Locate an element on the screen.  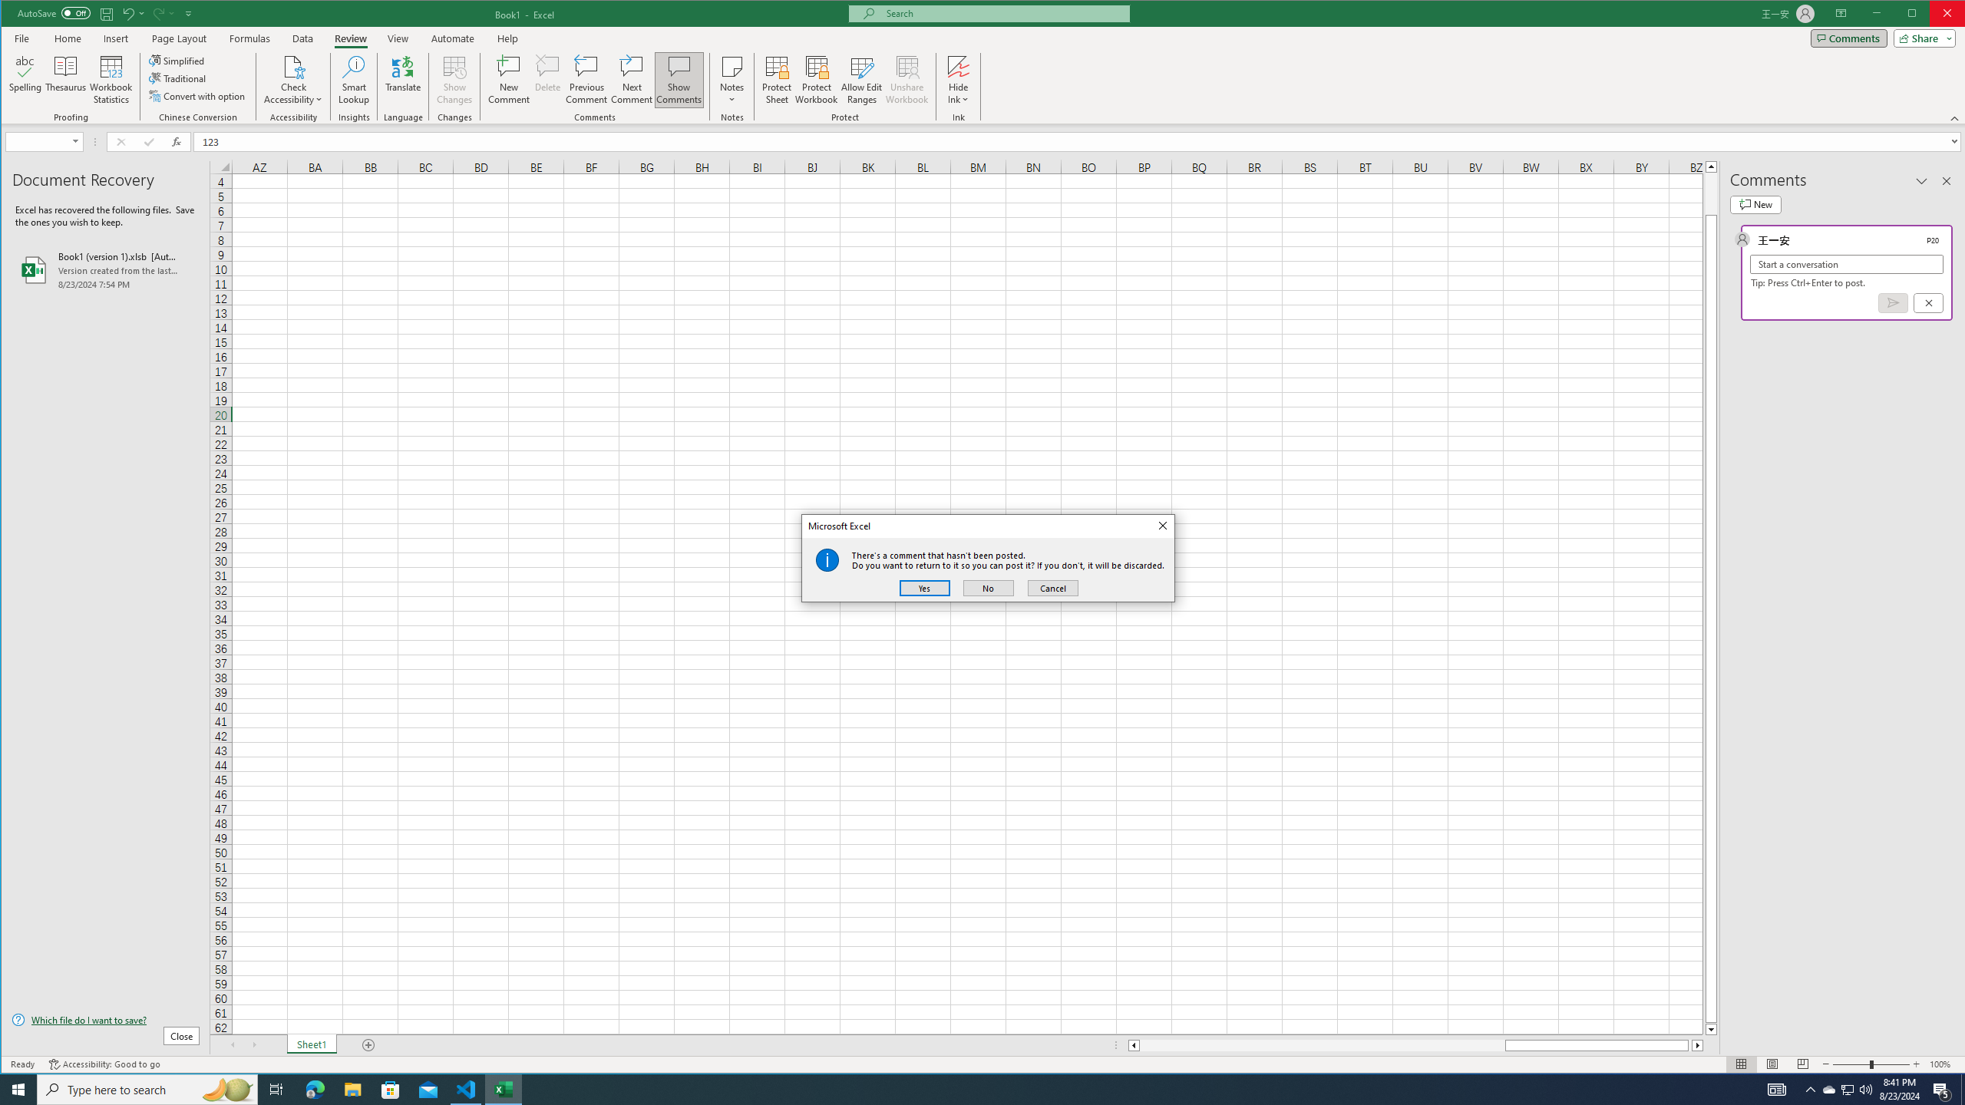
Thesaurus... is located at coordinates (66, 80).